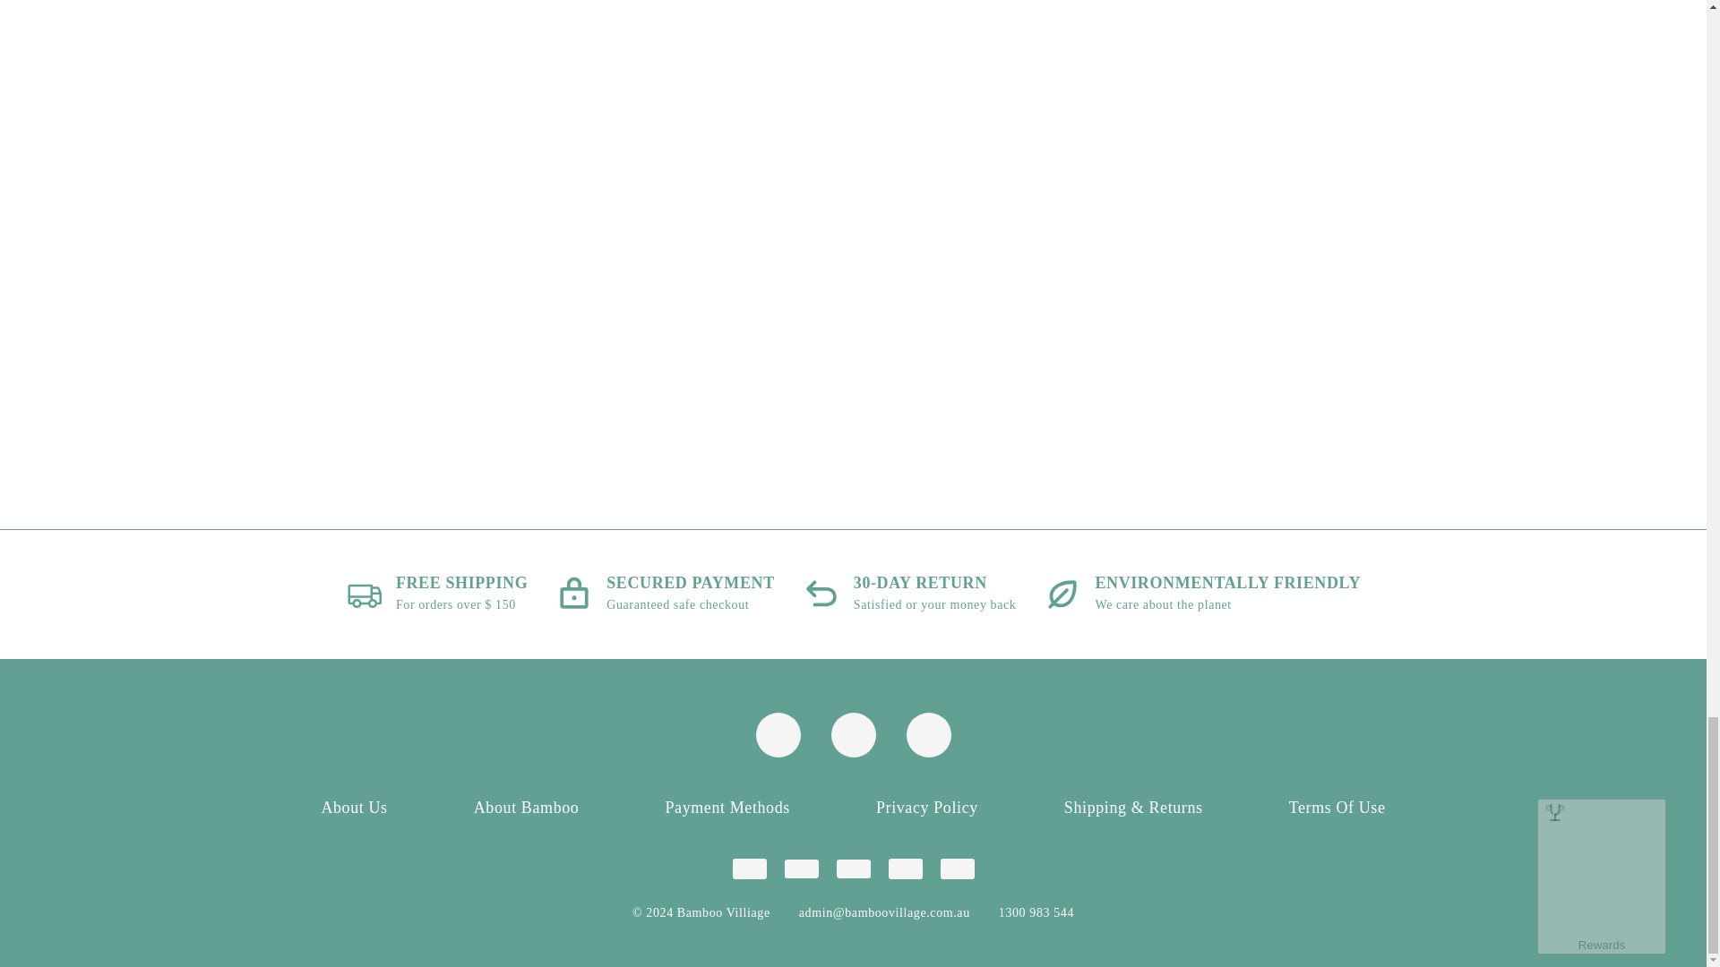  I want to click on Image Title, so click(801, 869).